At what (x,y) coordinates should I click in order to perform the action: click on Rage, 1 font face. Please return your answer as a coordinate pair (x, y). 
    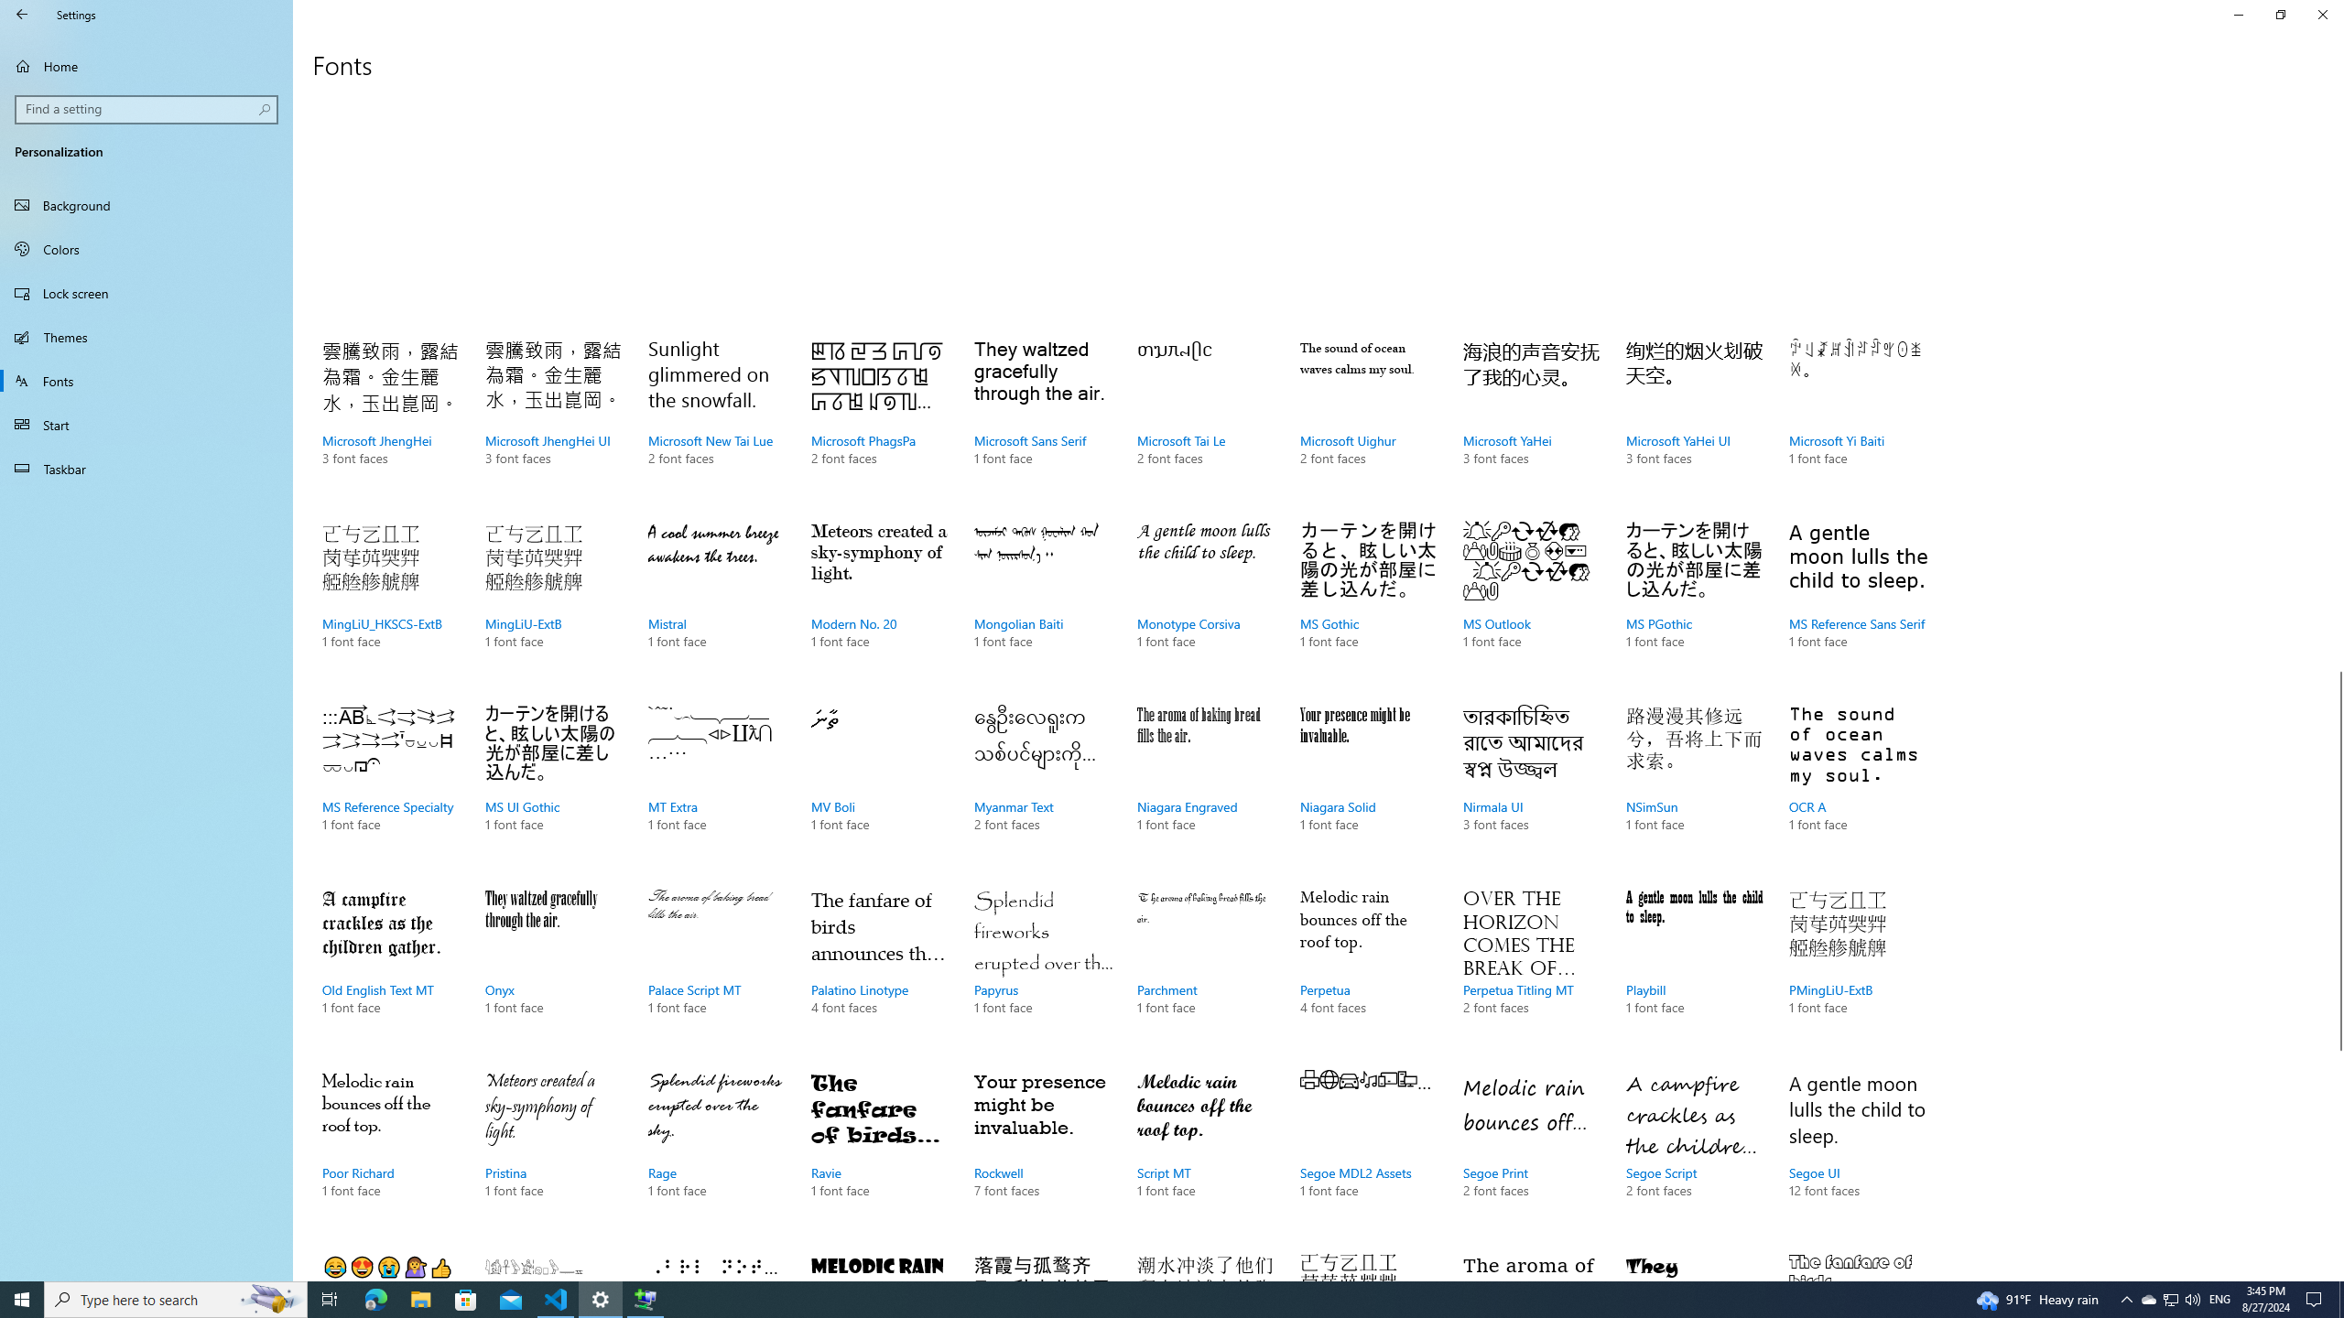
    Looking at the image, I should click on (717, 1153).